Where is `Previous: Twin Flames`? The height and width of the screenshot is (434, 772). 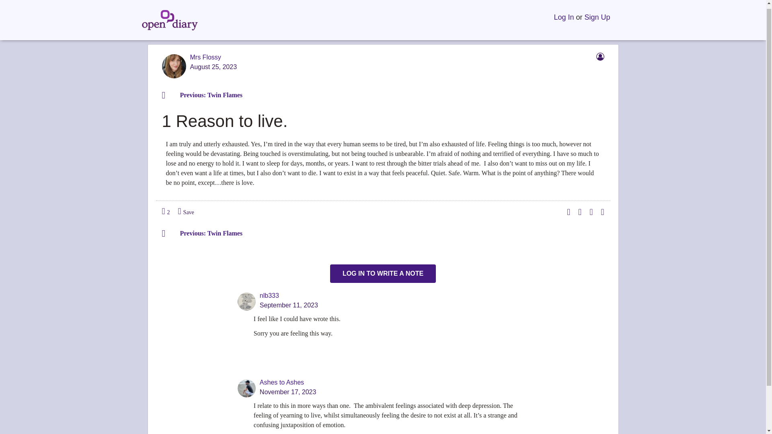 Previous: Twin Flames is located at coordinates (205, 233).